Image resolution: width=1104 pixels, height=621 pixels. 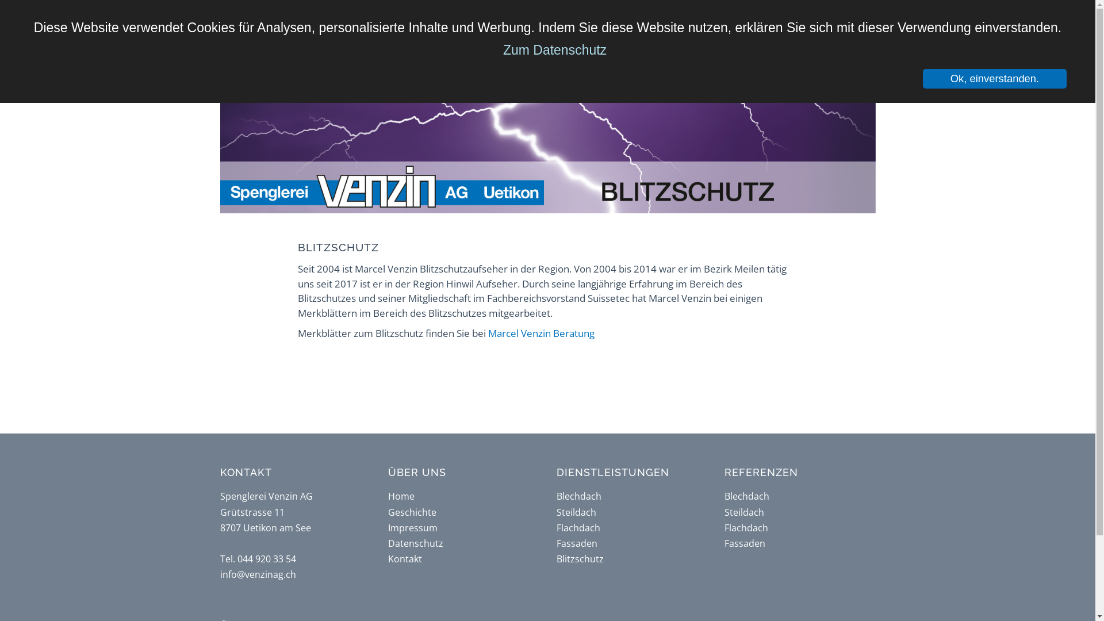 I want to click on Marcel Venzin Beratung, so click(x=540, y=333).